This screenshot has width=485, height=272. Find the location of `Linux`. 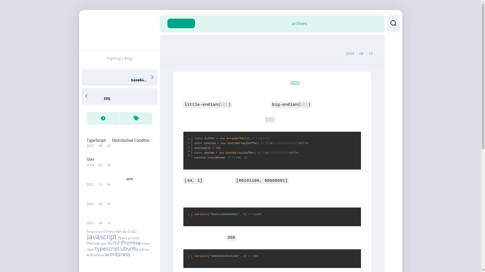

Linux is located at coordinates (135, 238).